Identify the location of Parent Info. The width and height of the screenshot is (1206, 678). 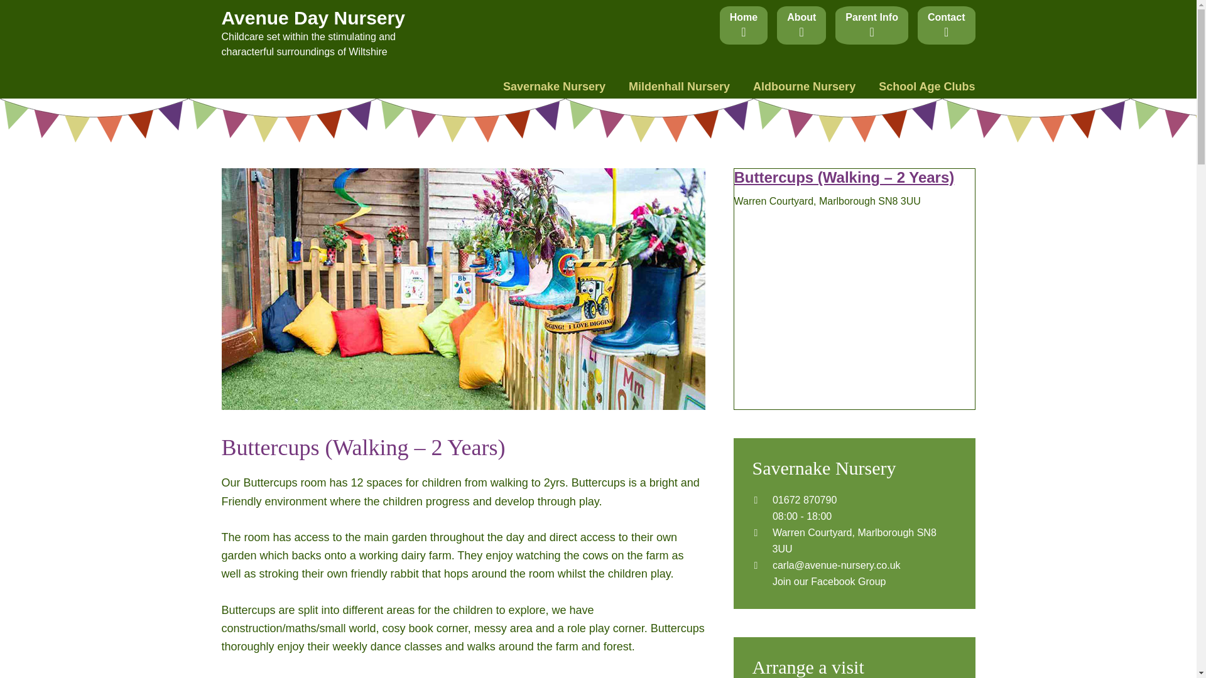
(872, 25).